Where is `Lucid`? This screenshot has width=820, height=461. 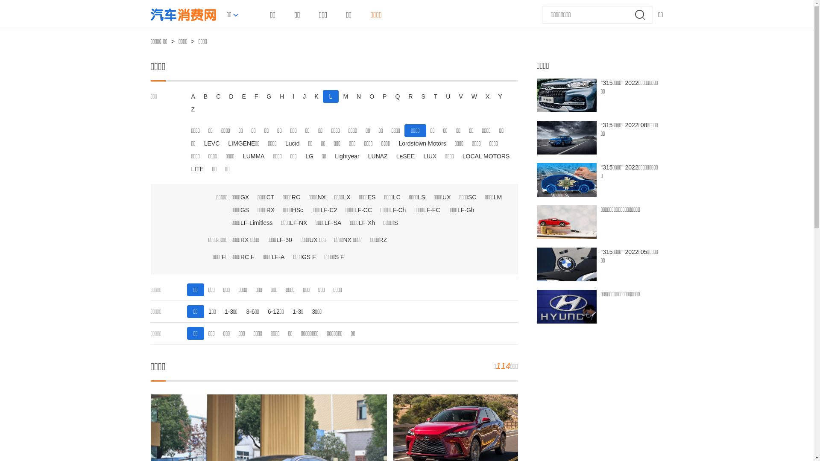 Lucid is located at coordinates (292, 143).